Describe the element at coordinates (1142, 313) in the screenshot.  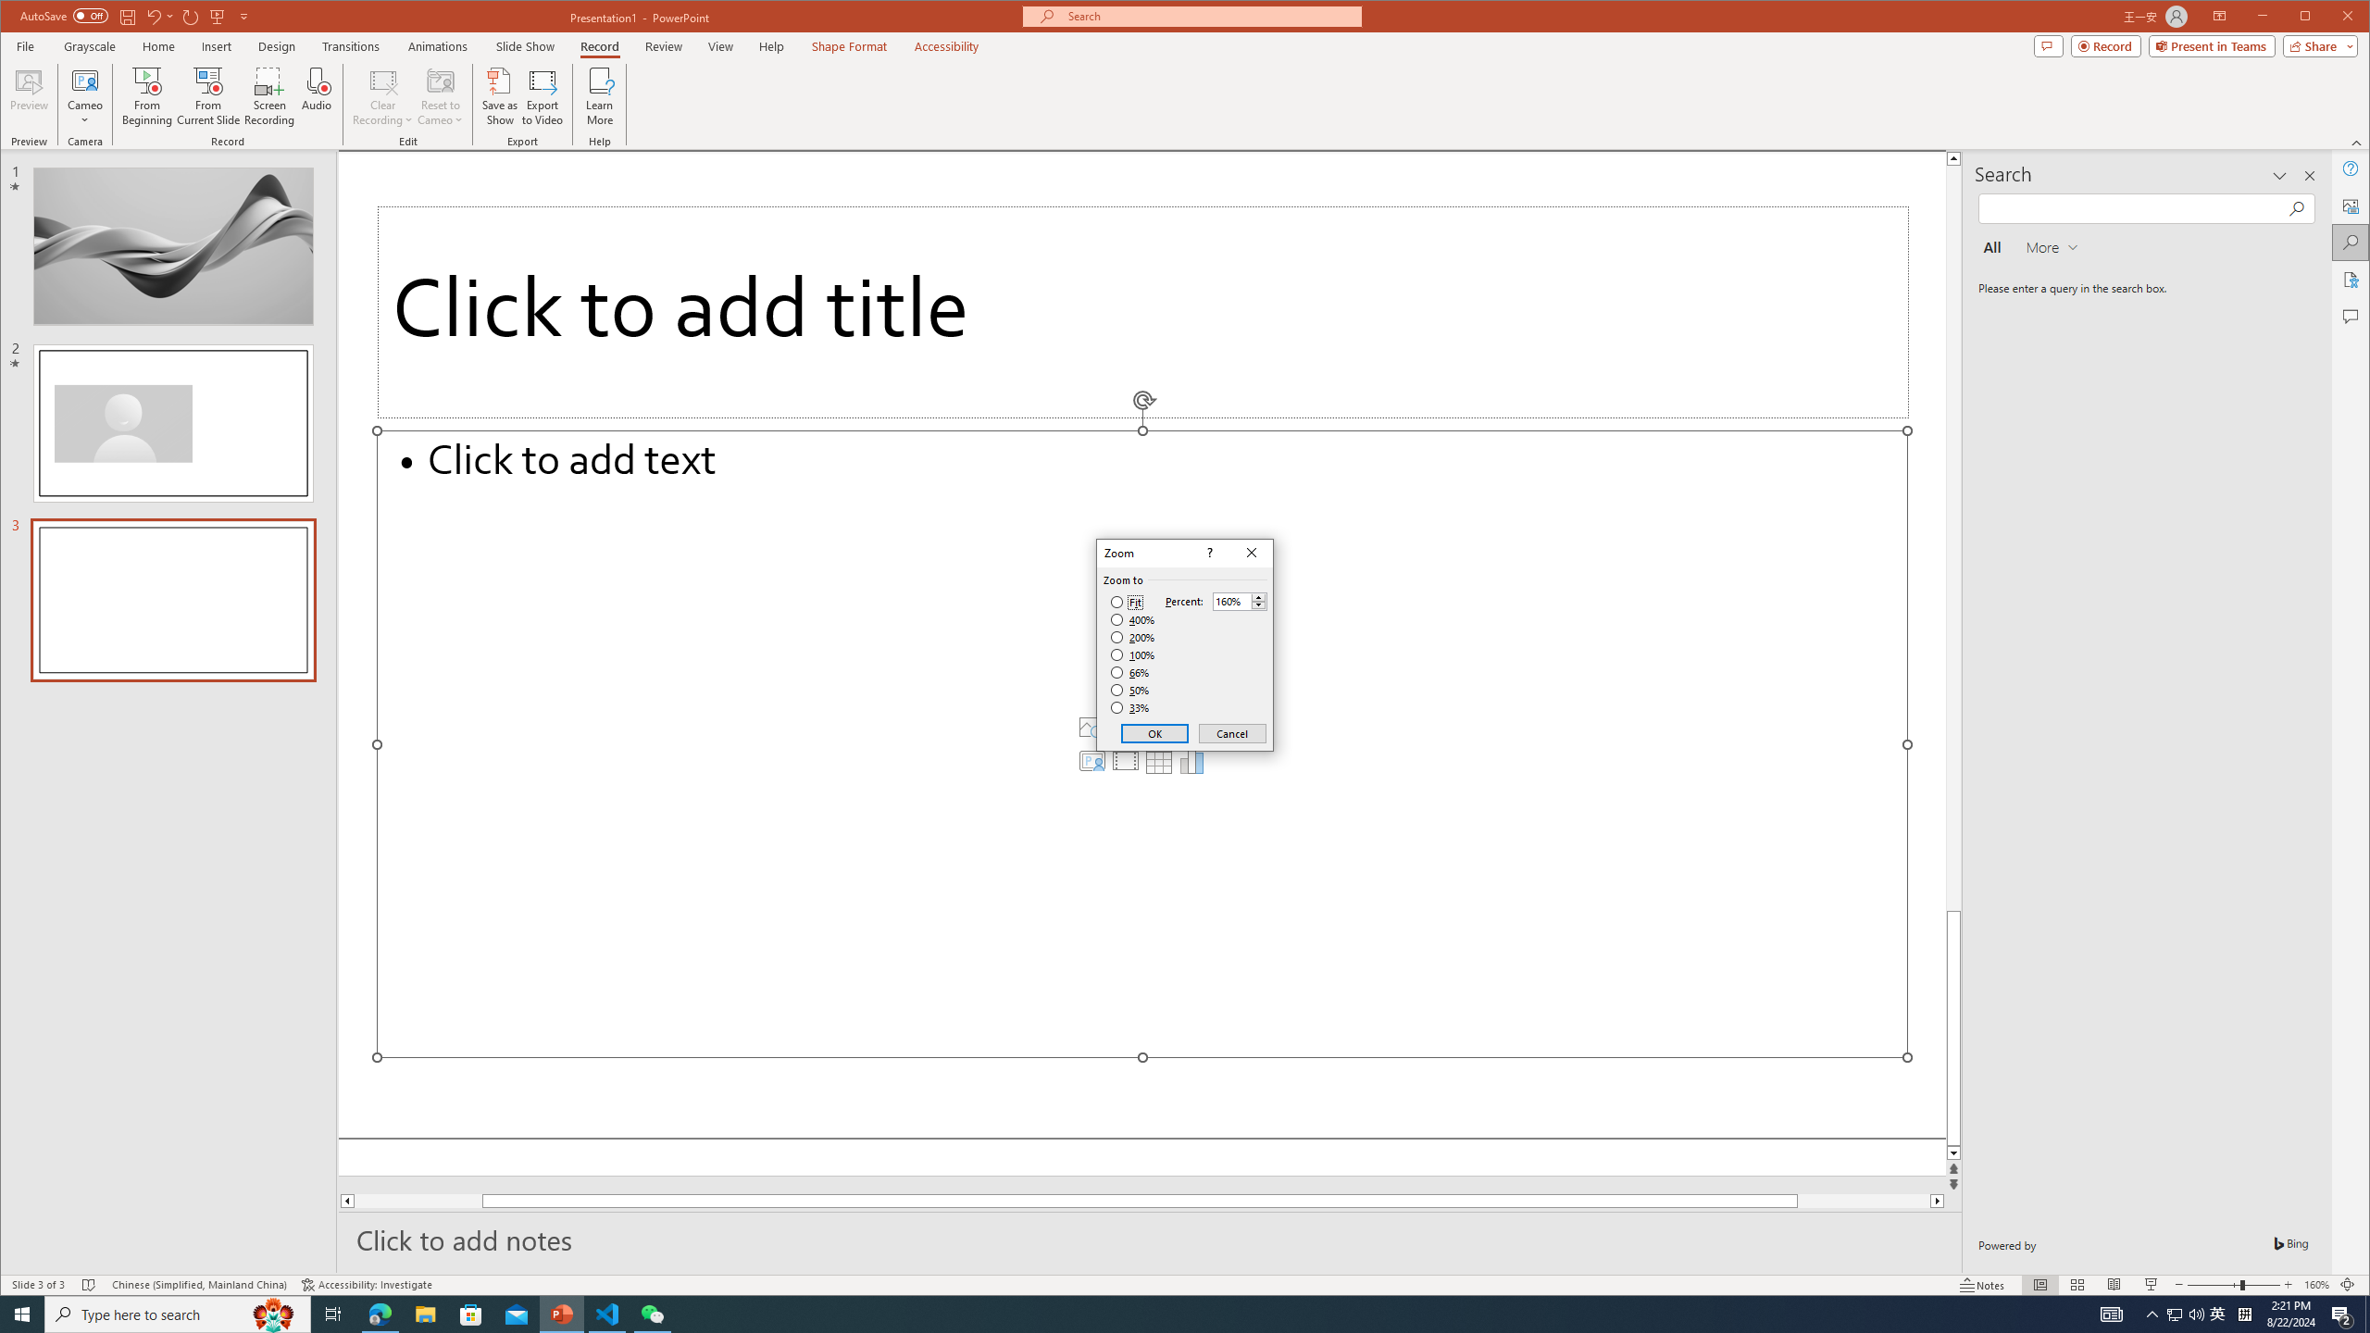
I see `Title TextBox` at that location.